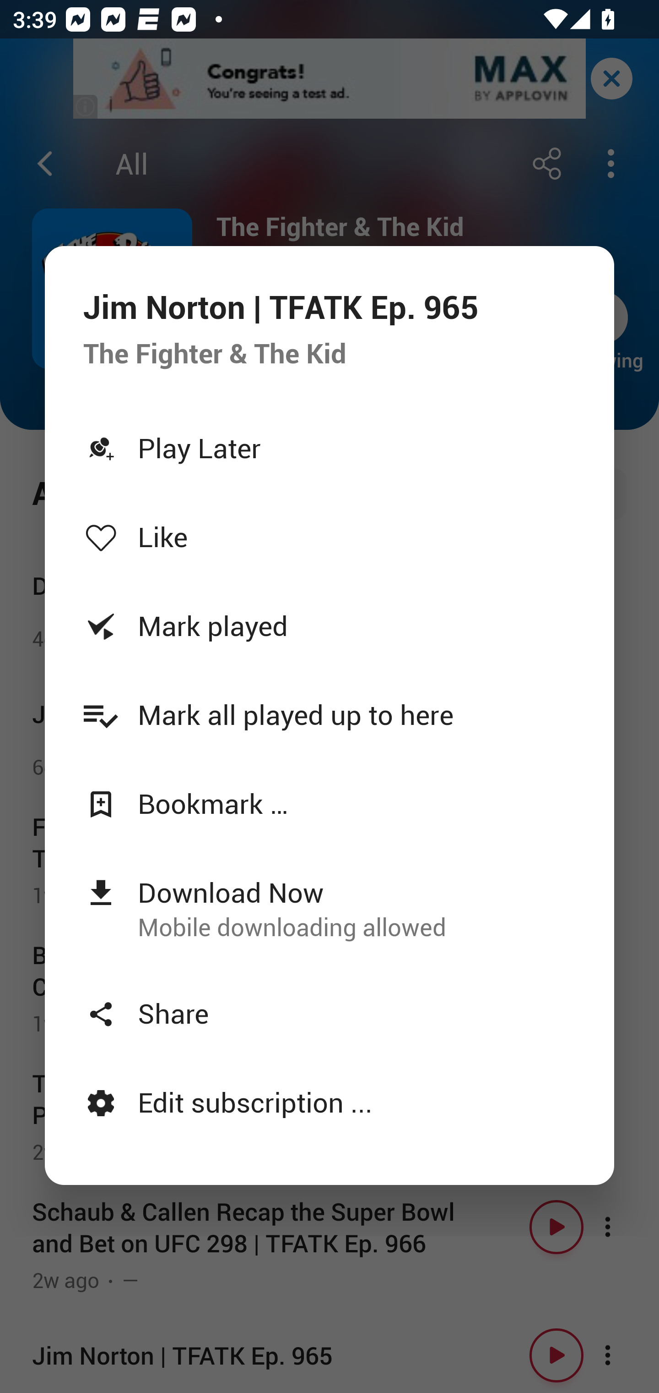  I want to click on Like, so click(329, 536).